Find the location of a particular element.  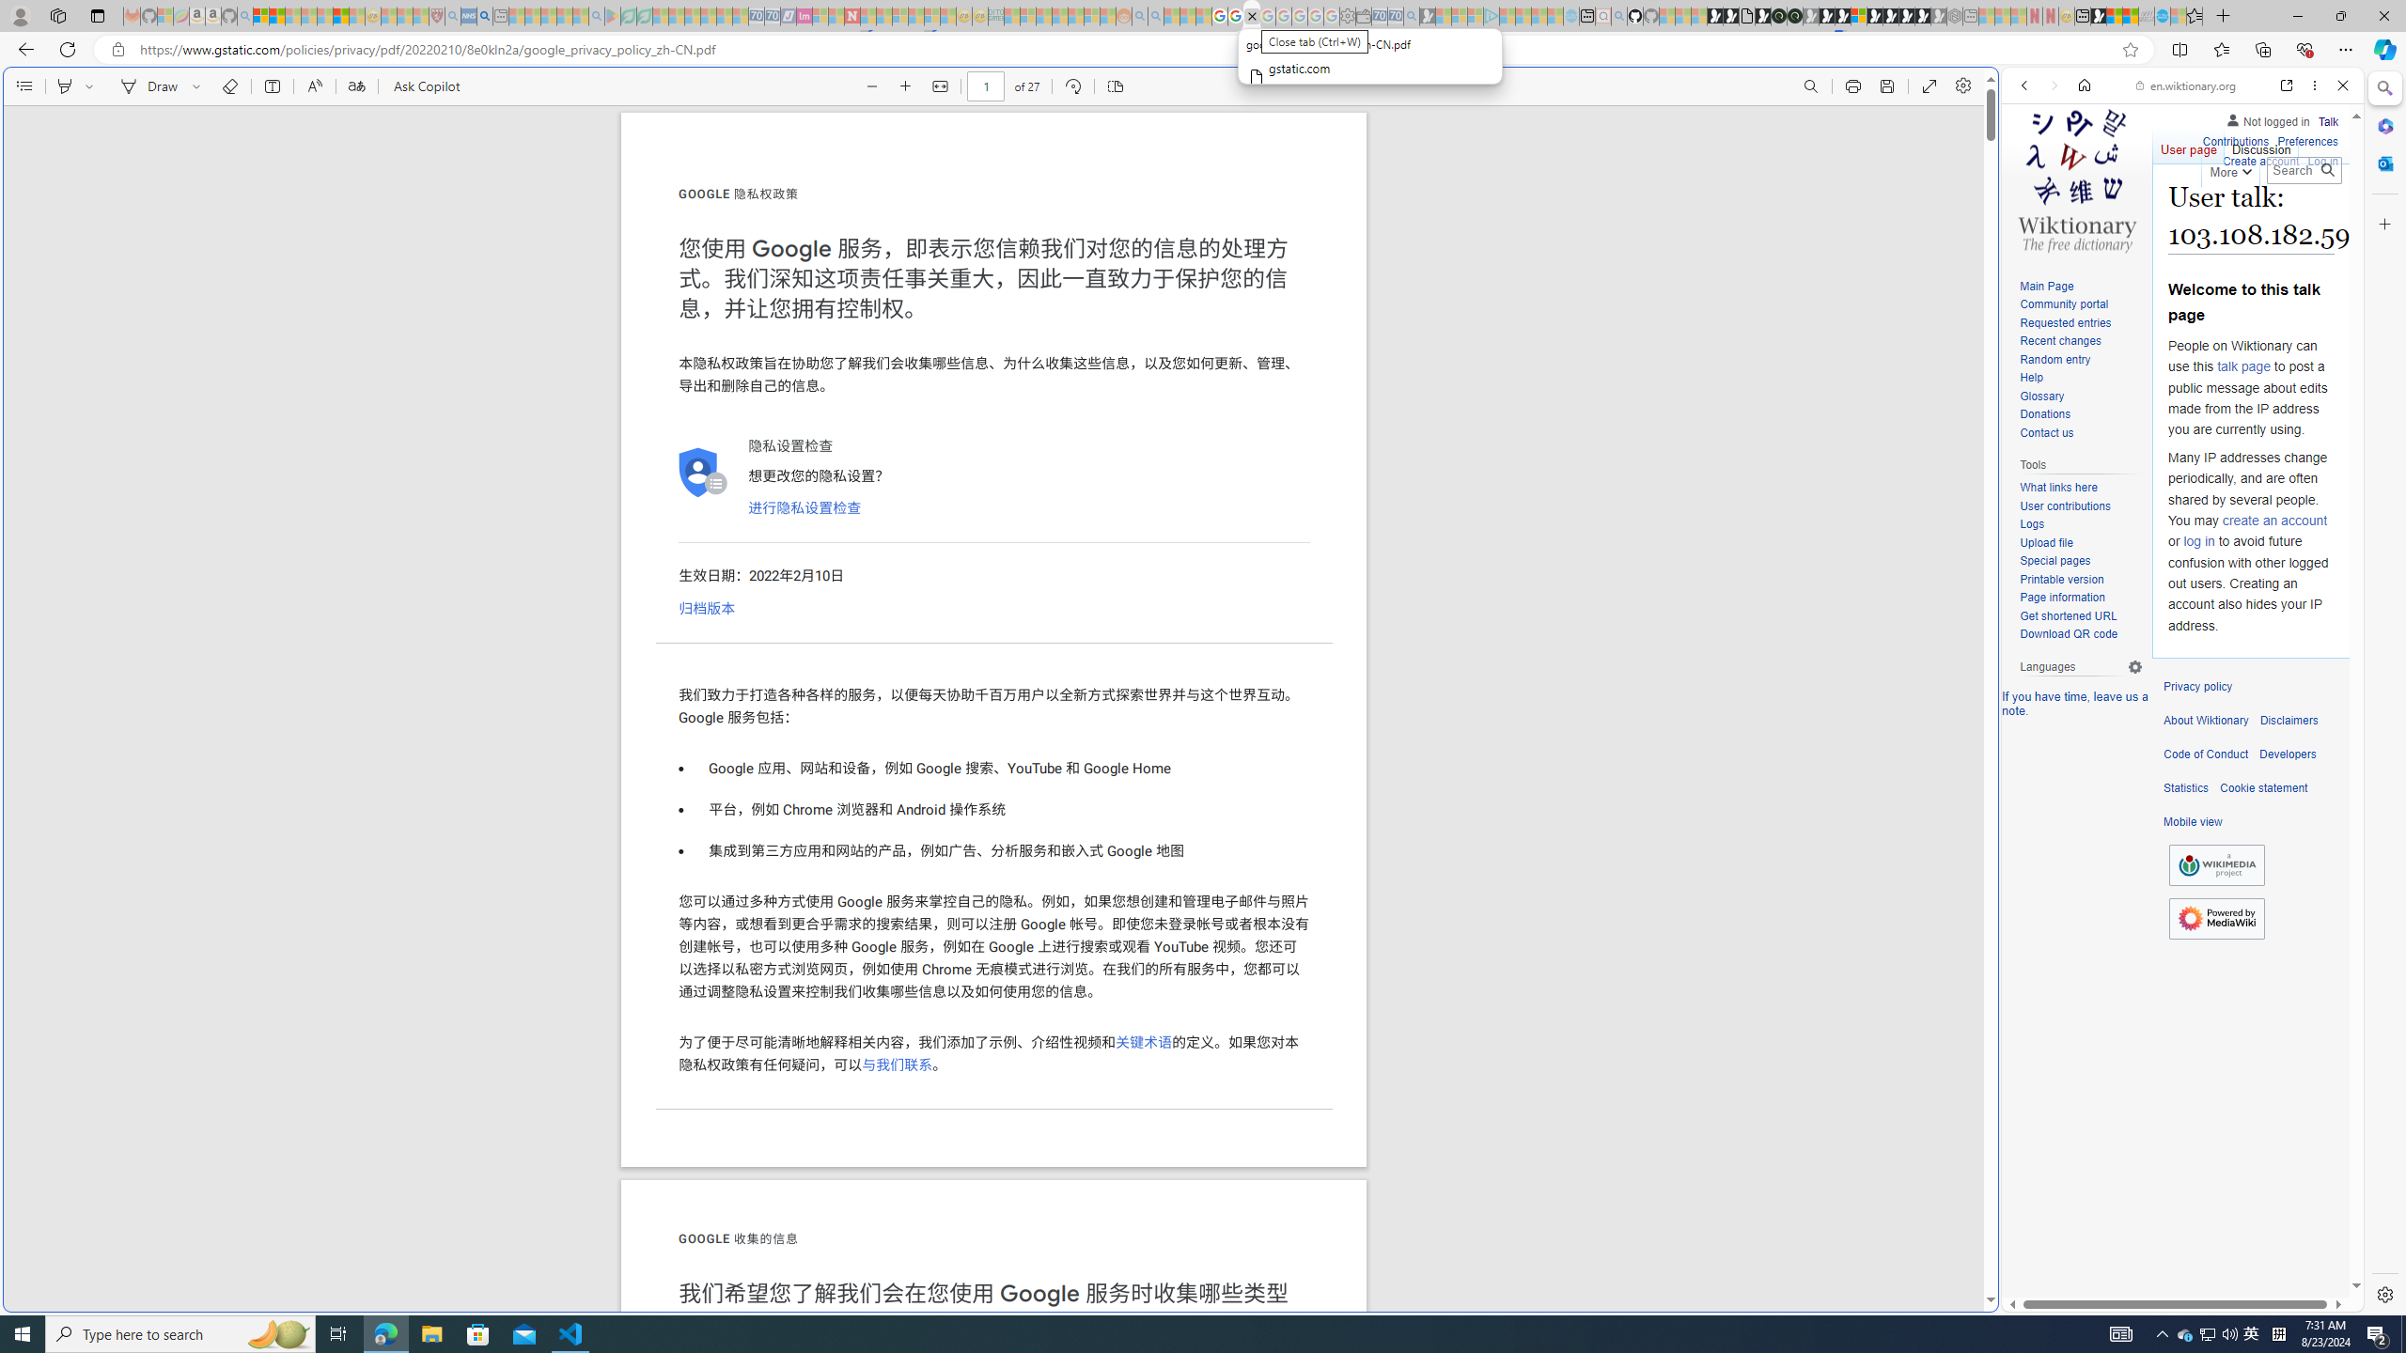

Services - Maintenance | Sky Blue Bikes - Sky Blue Bikes is located at coordinates (2162, 16).